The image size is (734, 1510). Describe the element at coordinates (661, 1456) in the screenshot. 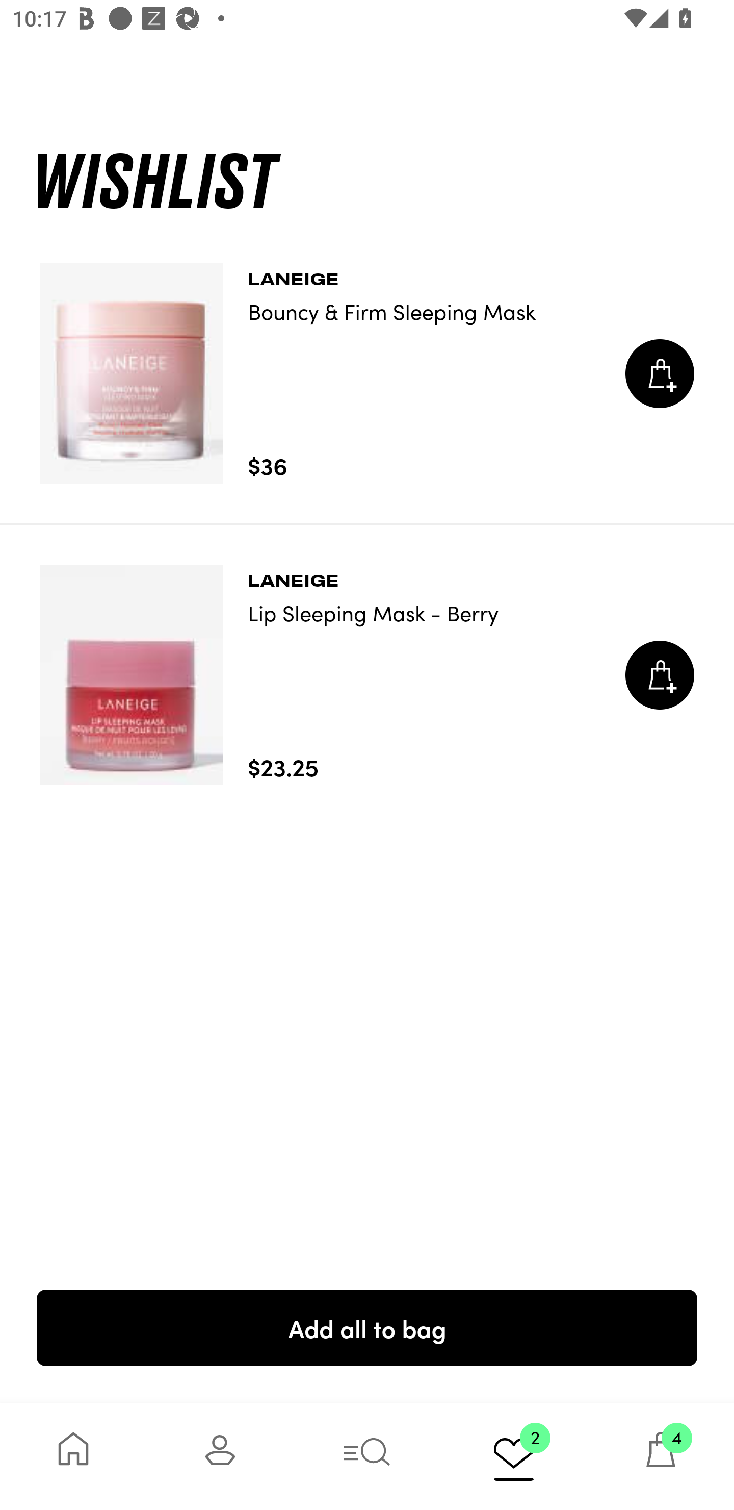

I see `4` at that location.